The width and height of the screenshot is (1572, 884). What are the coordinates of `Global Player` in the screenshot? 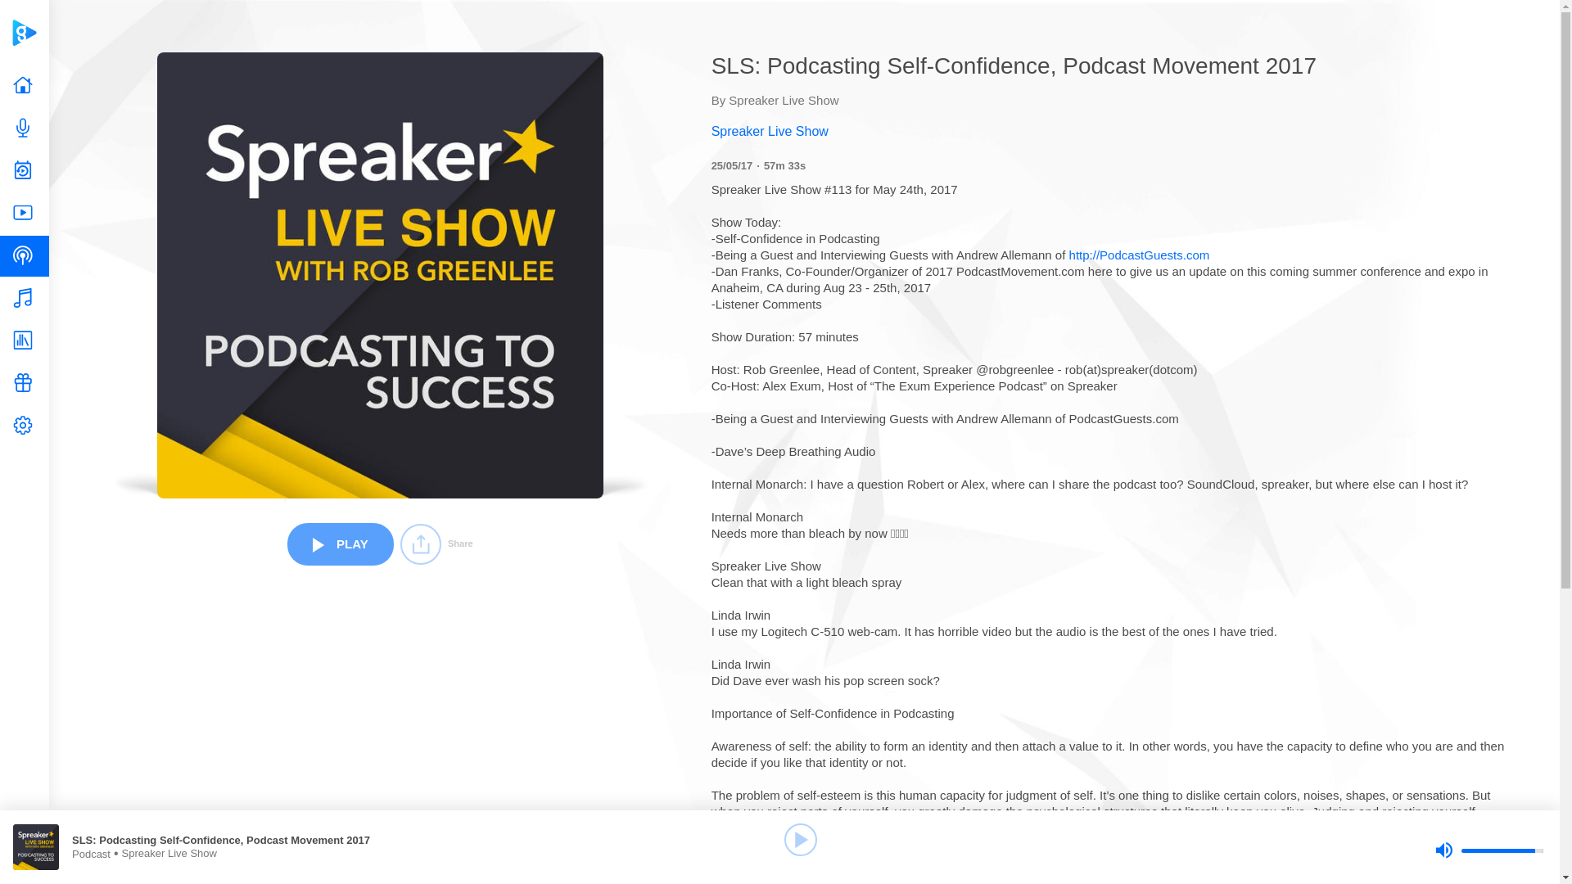 It's located at (24, 33).